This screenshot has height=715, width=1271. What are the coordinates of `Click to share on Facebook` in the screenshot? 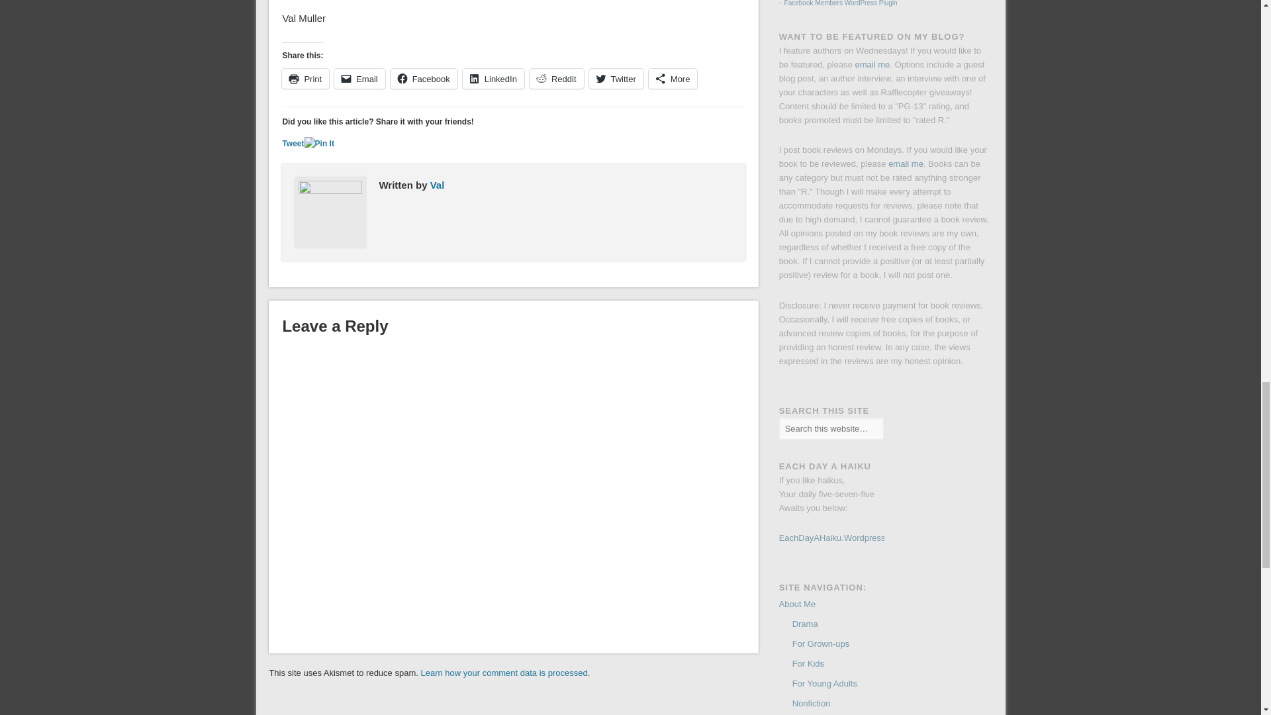 It's located at (424, 78).